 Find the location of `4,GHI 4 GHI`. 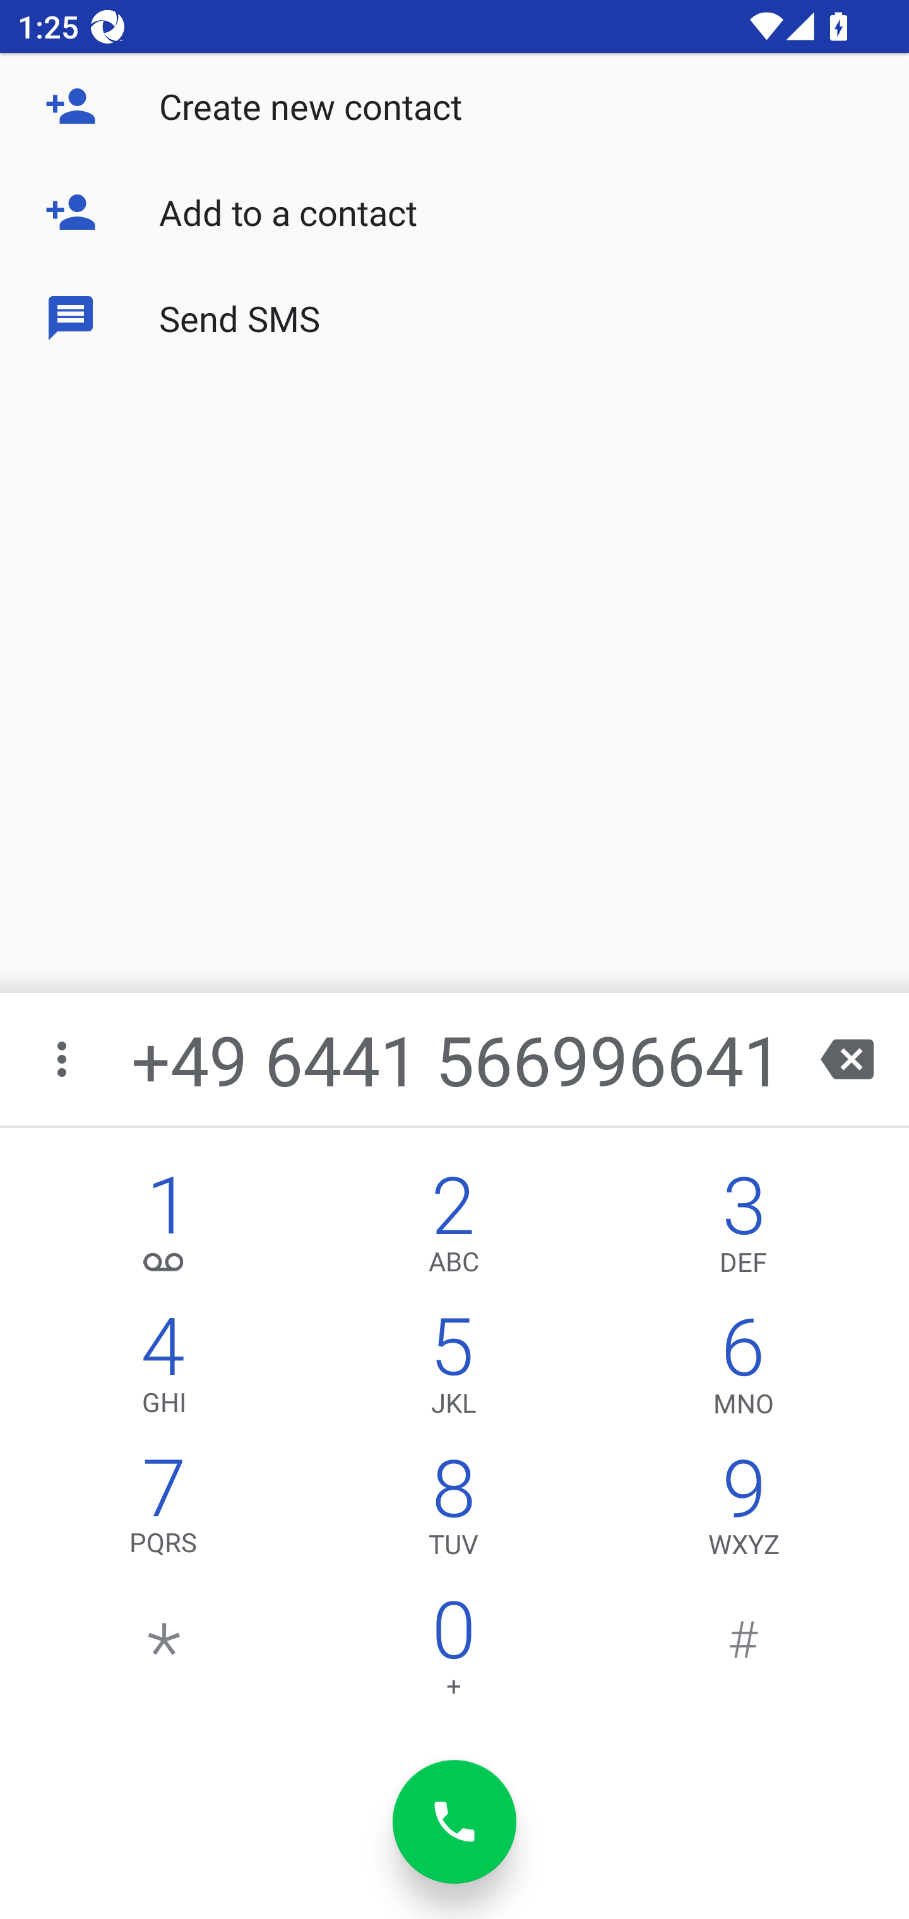

4,GHI 4 GHI is located at coordinates (164, 1371).